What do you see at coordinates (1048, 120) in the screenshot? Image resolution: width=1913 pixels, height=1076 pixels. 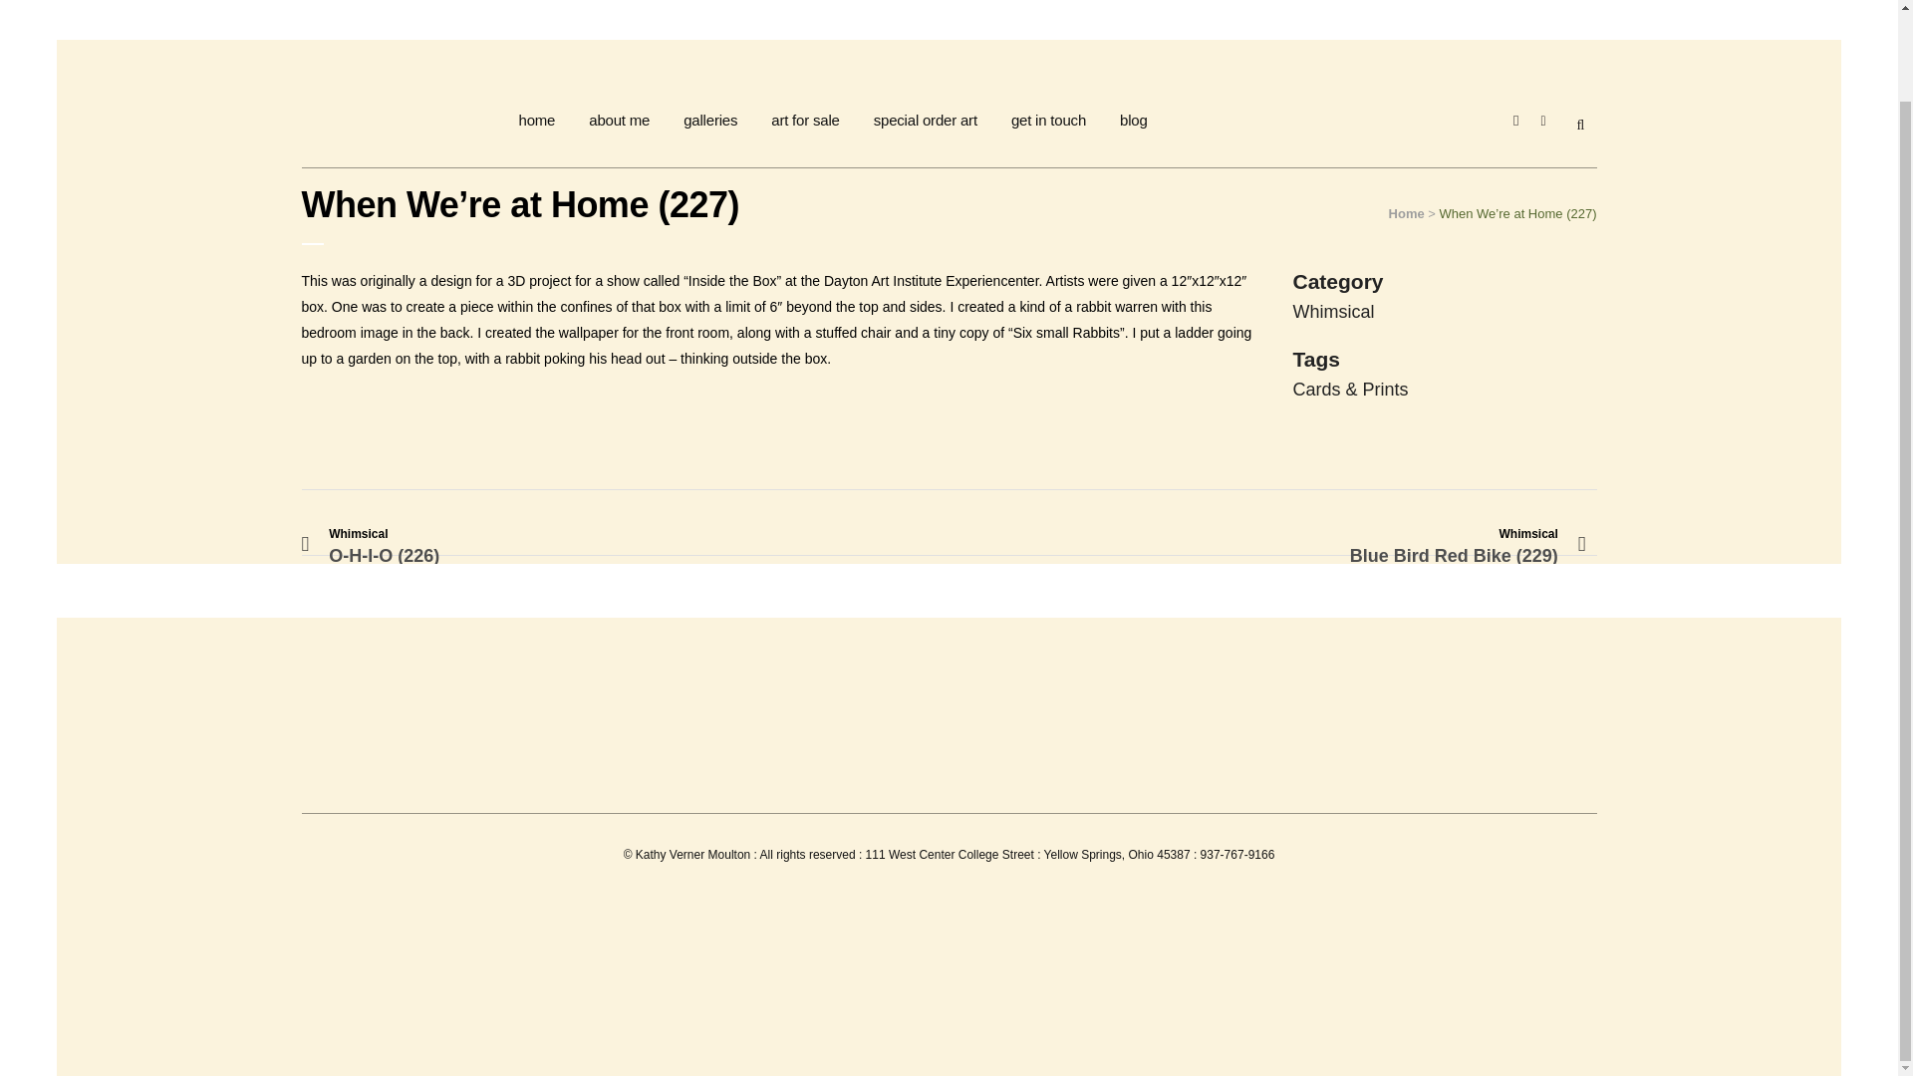 I see `get in touch` at bounding box center [1048, 120].